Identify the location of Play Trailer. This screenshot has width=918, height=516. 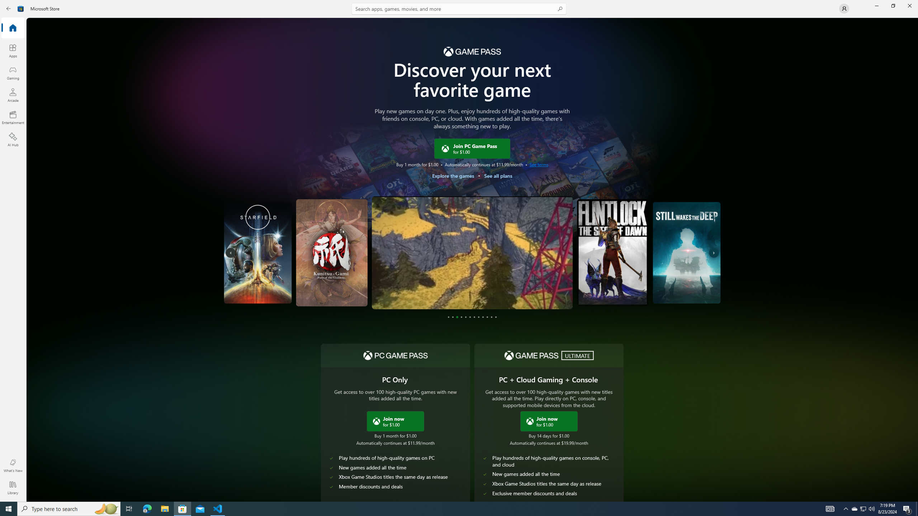
(695, 294).